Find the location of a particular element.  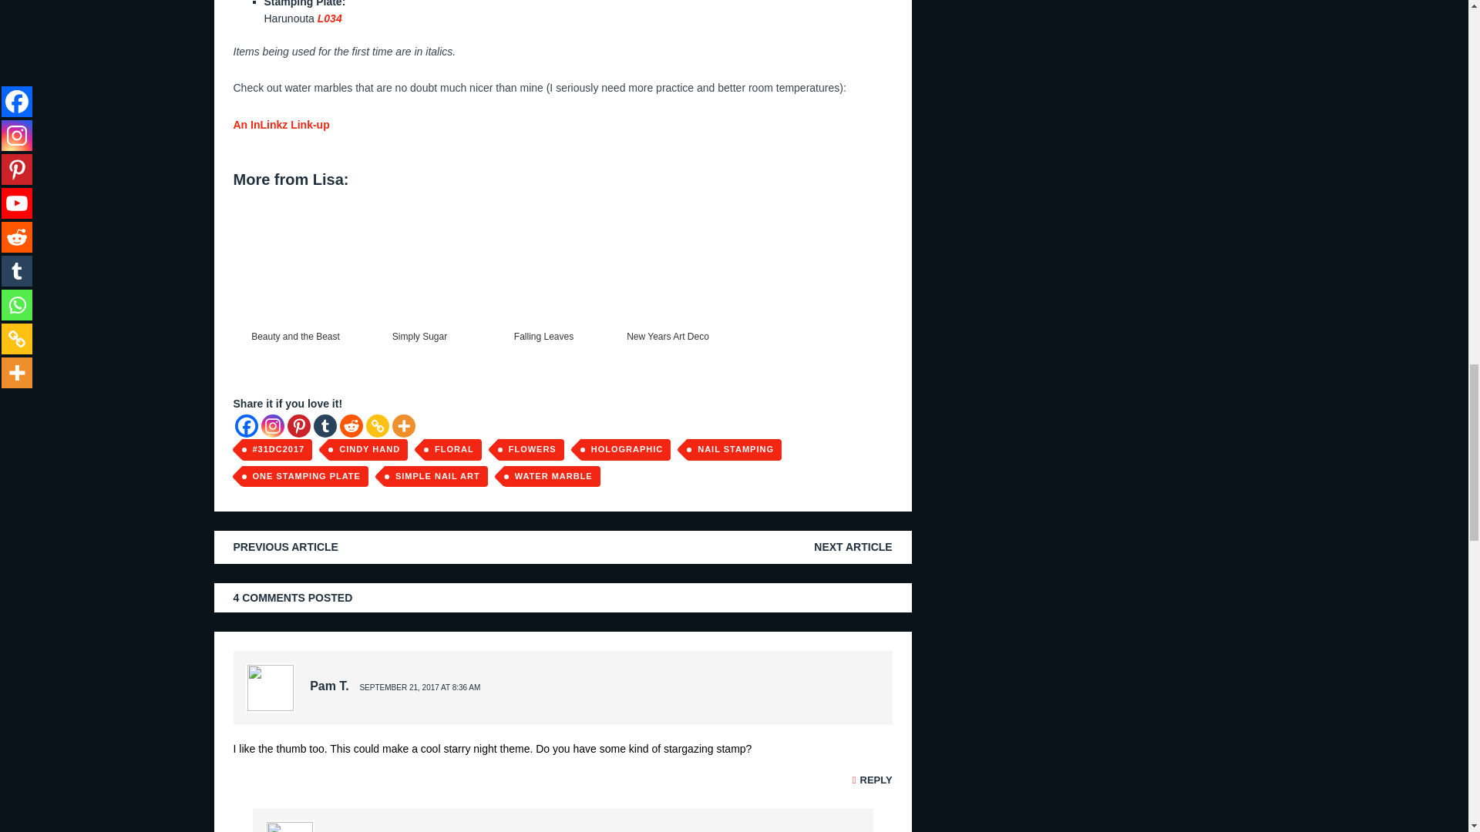

Tumblr is located at coordinates (324, 425).